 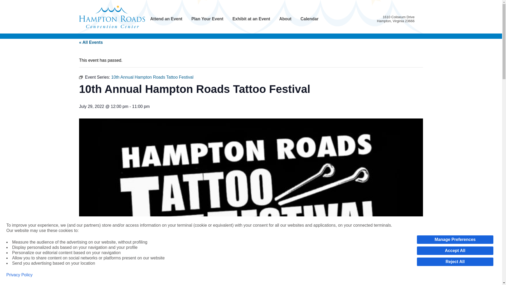 What do you see at coordinates (207, 19) in the screenshot?
I see `Plan Your Event` at bounding box center [207, 19].